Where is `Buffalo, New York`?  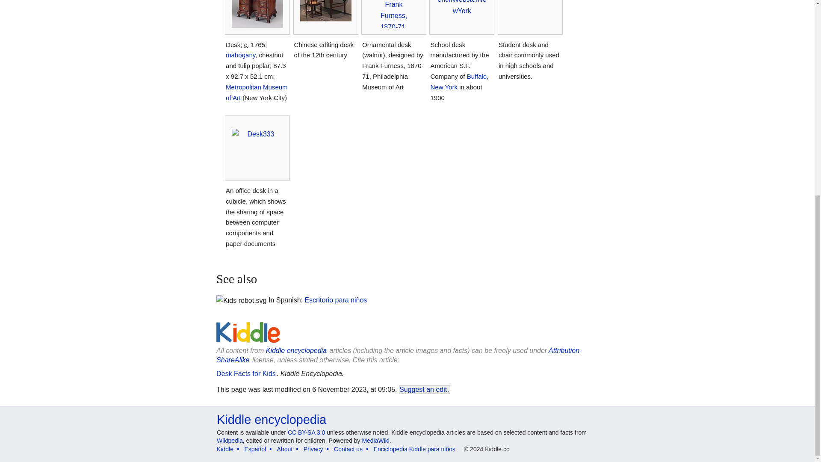
Buffalo, New York is located at coordinates (459, 81).